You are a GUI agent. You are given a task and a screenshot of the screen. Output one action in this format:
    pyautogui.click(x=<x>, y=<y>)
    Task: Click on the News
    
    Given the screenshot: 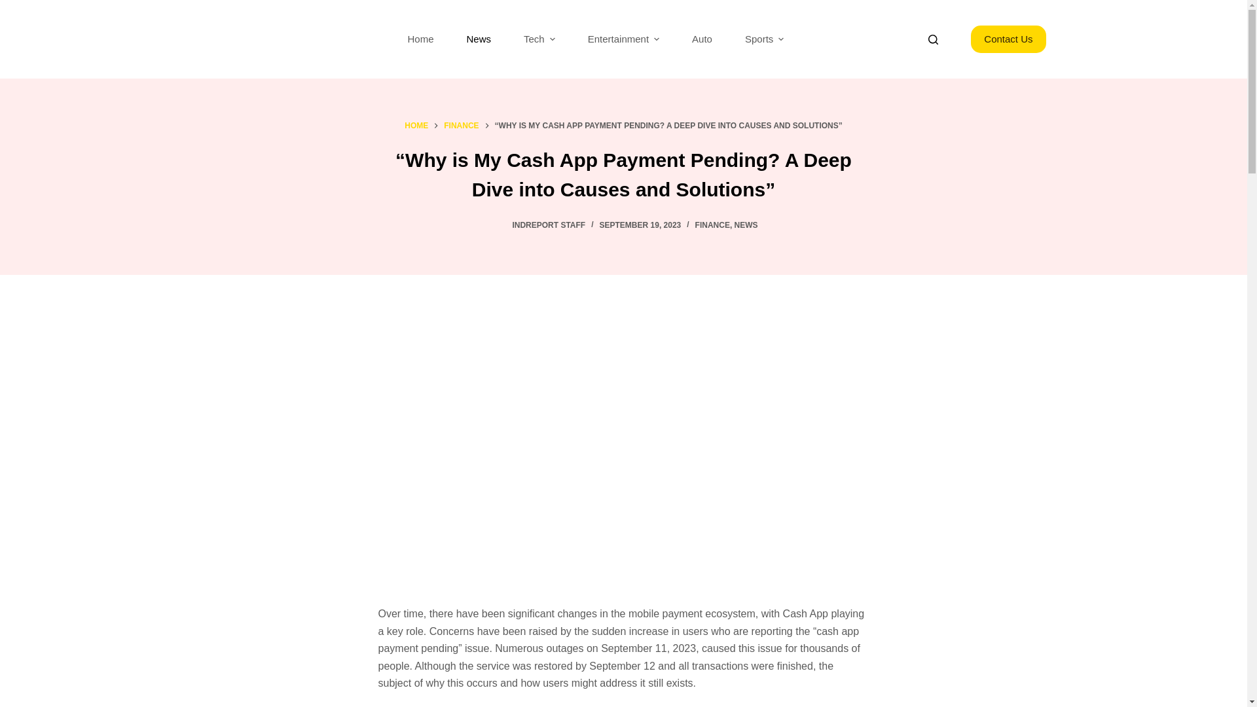 What is the action you would take?
    pyautogui.click(x=479, y=39)
    